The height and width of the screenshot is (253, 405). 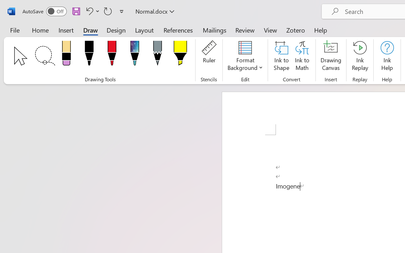 I want to click on Ink Help, so click(x=387, y=57).